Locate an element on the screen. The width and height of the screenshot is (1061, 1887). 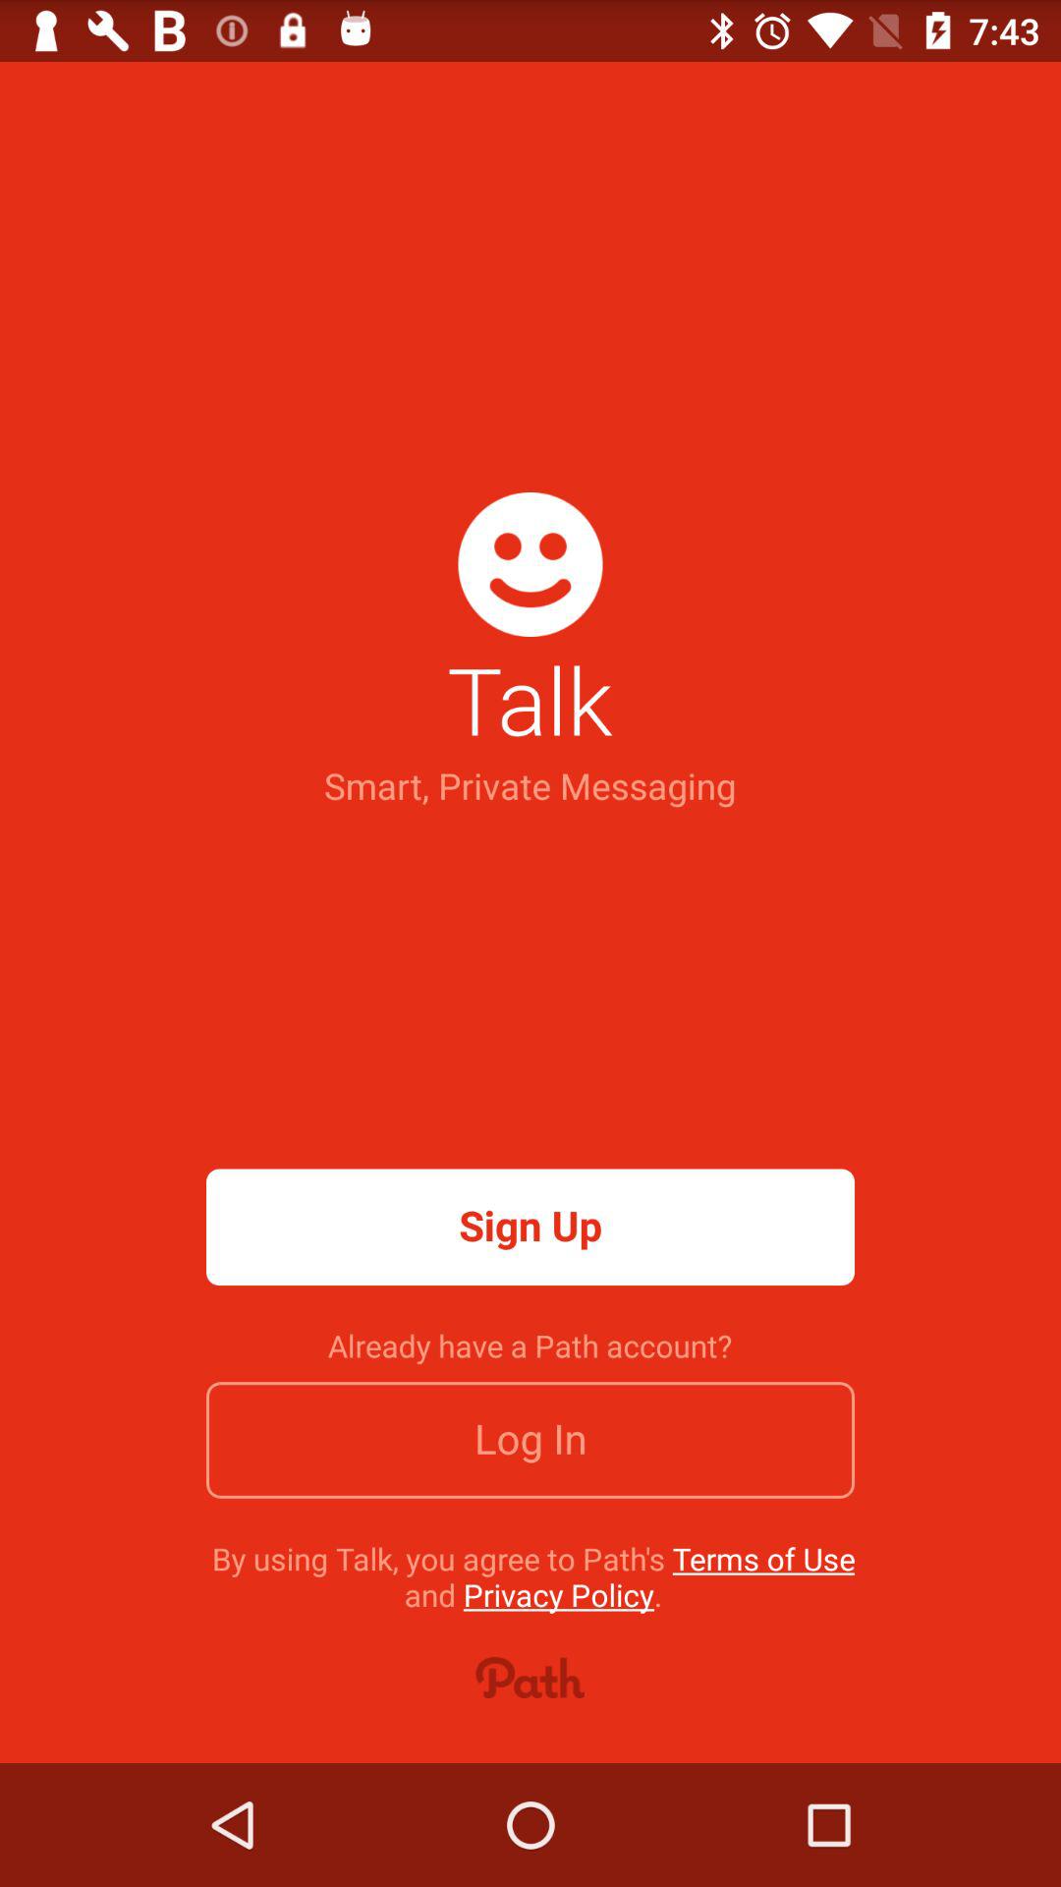
scroll until log in icon is located at coordinates (530, 1440).